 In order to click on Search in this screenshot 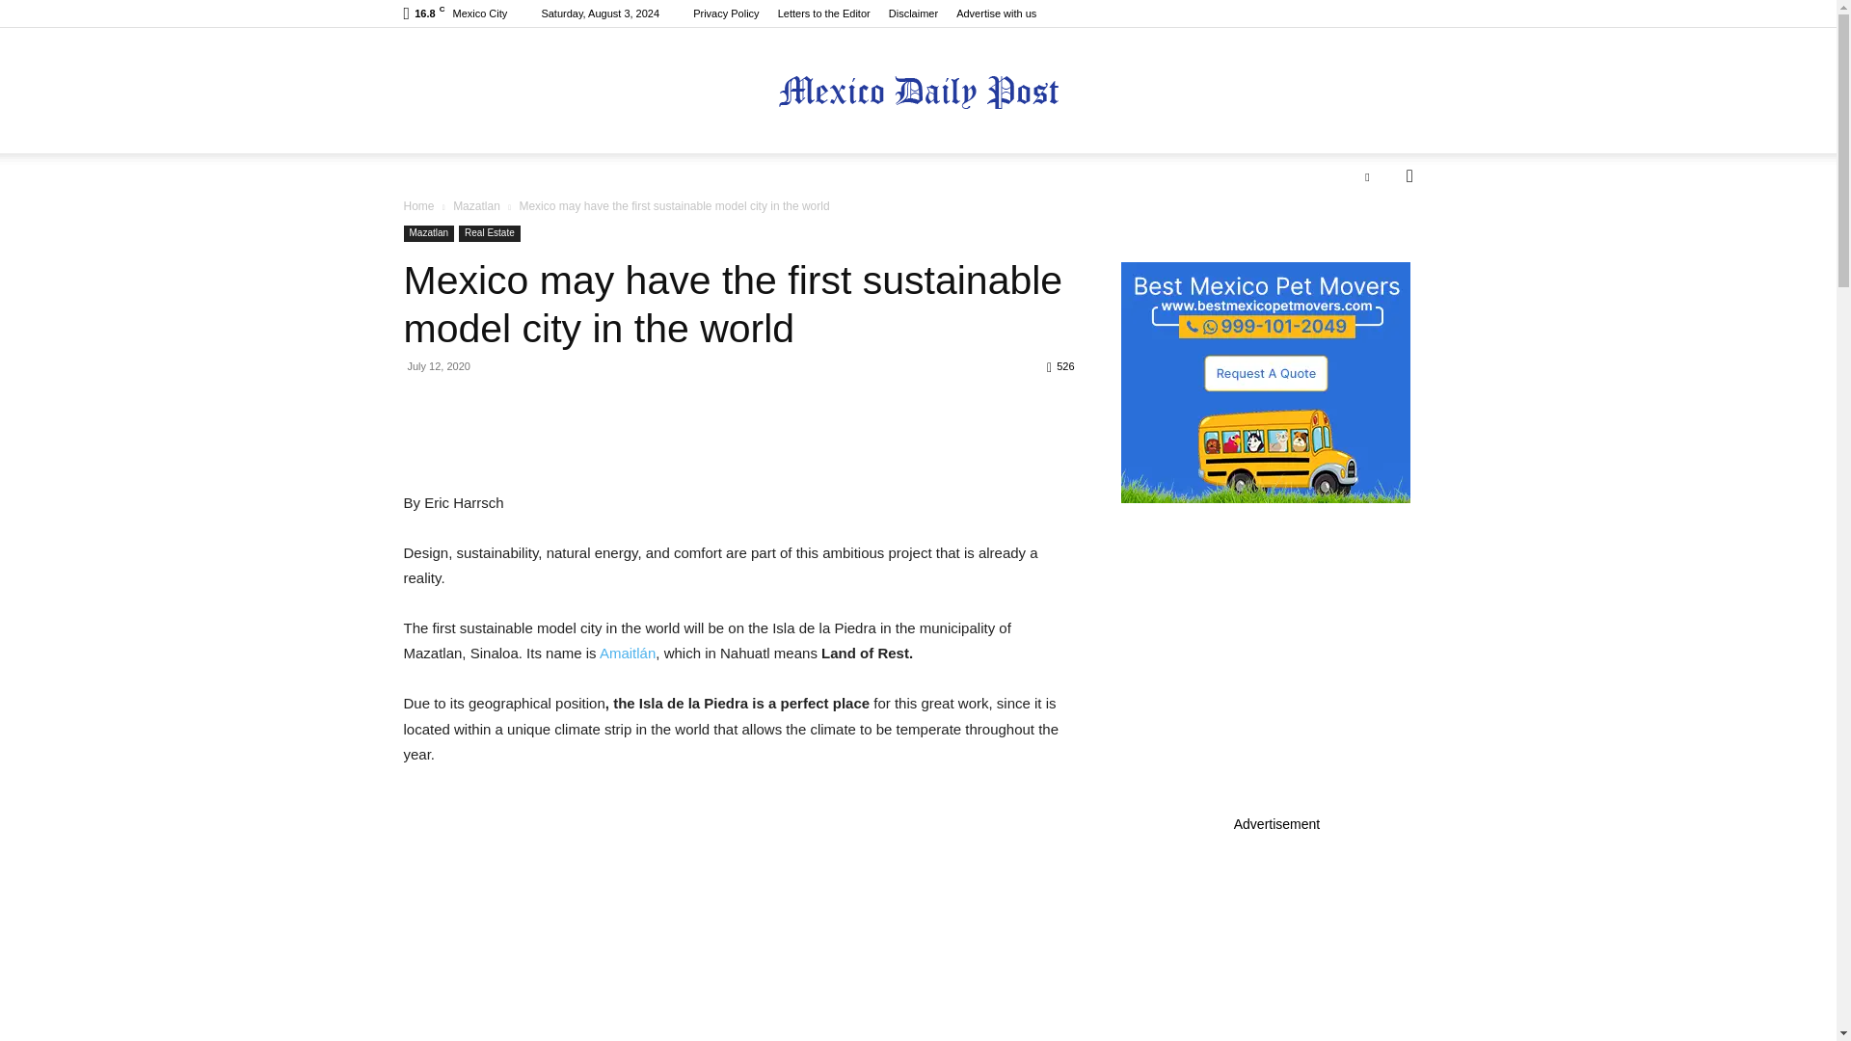, I will do `click(1379, 253)`.